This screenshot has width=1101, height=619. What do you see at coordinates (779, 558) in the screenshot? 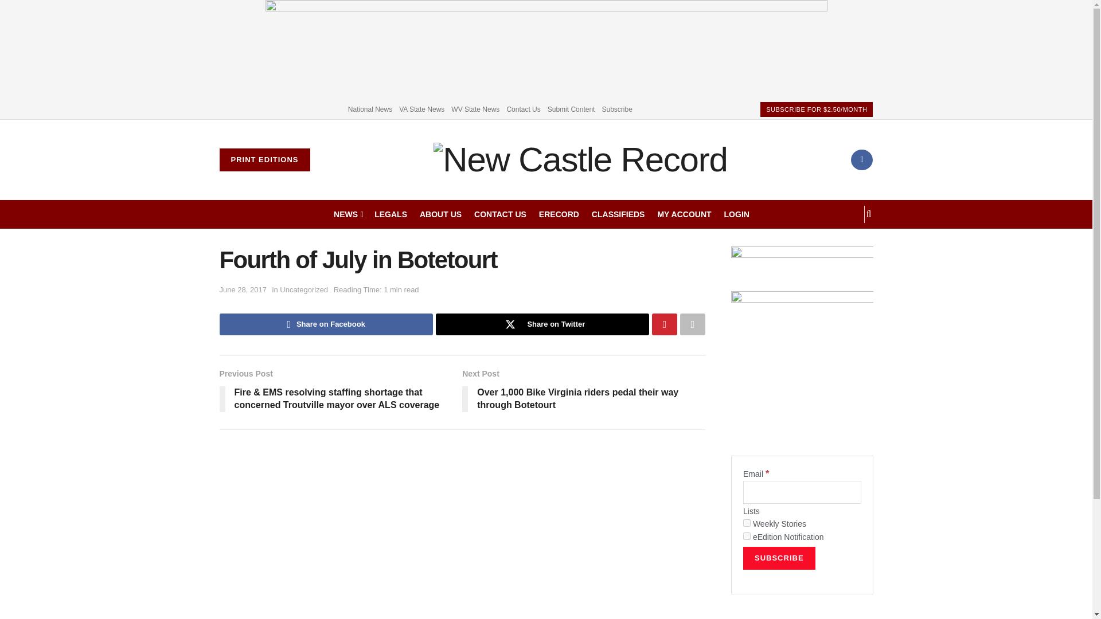
I see `Subscribe` at bounding box center [779, 558].